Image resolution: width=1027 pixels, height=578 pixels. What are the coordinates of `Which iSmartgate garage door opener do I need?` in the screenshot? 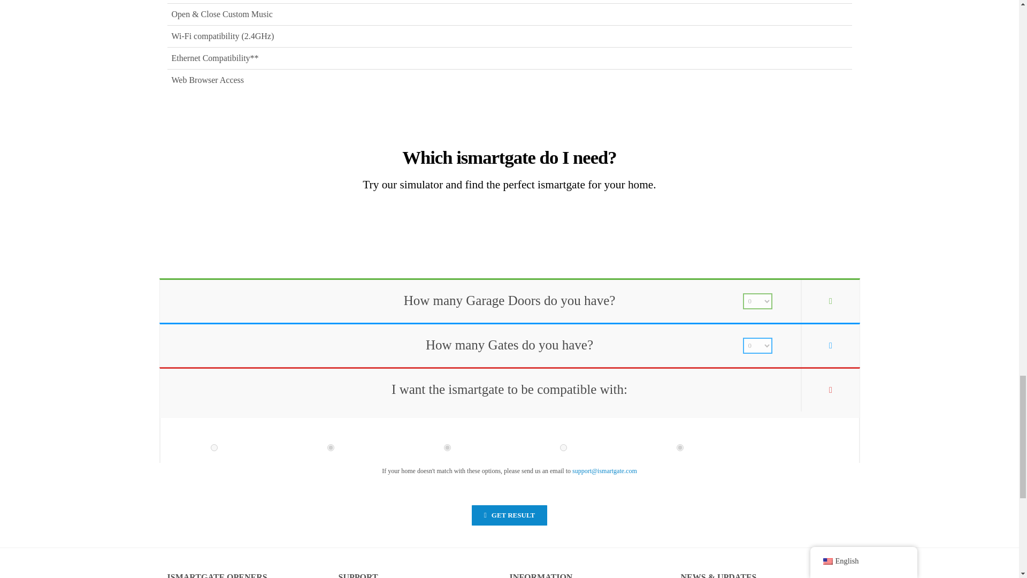 It's located at (246, 208).